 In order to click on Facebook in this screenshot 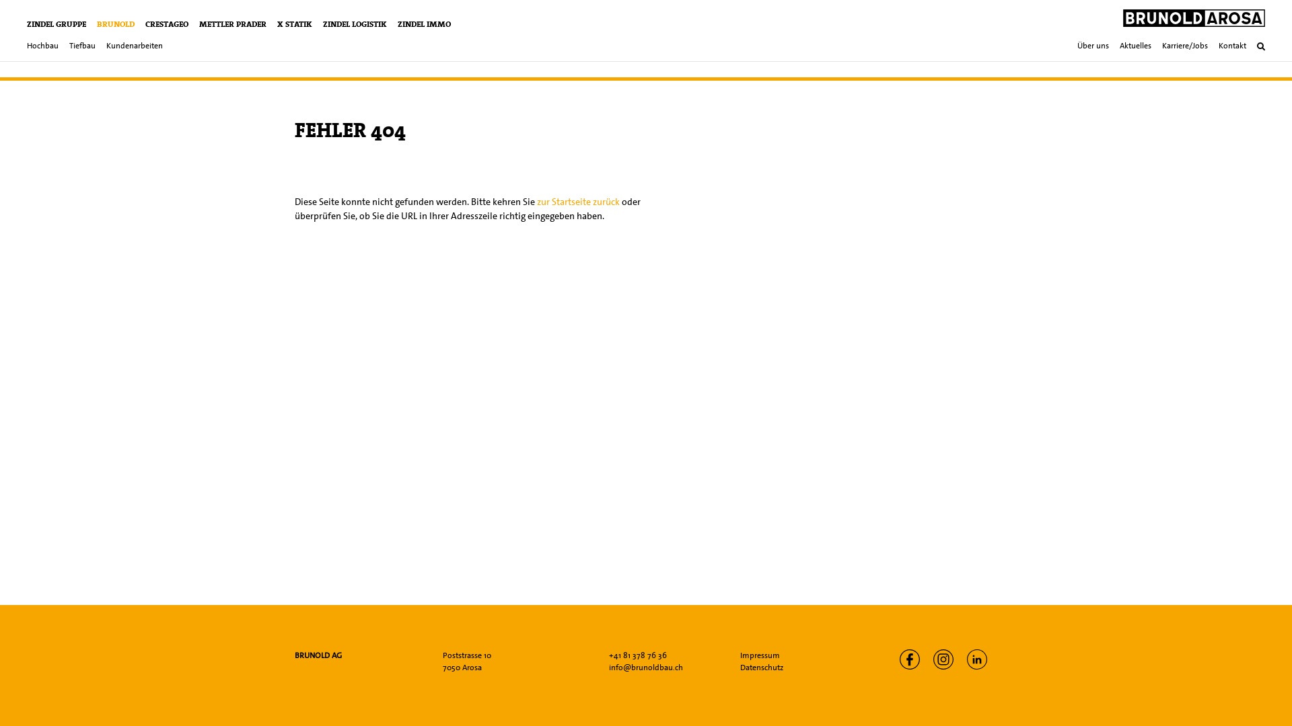, I will do `click(910, 659)`.